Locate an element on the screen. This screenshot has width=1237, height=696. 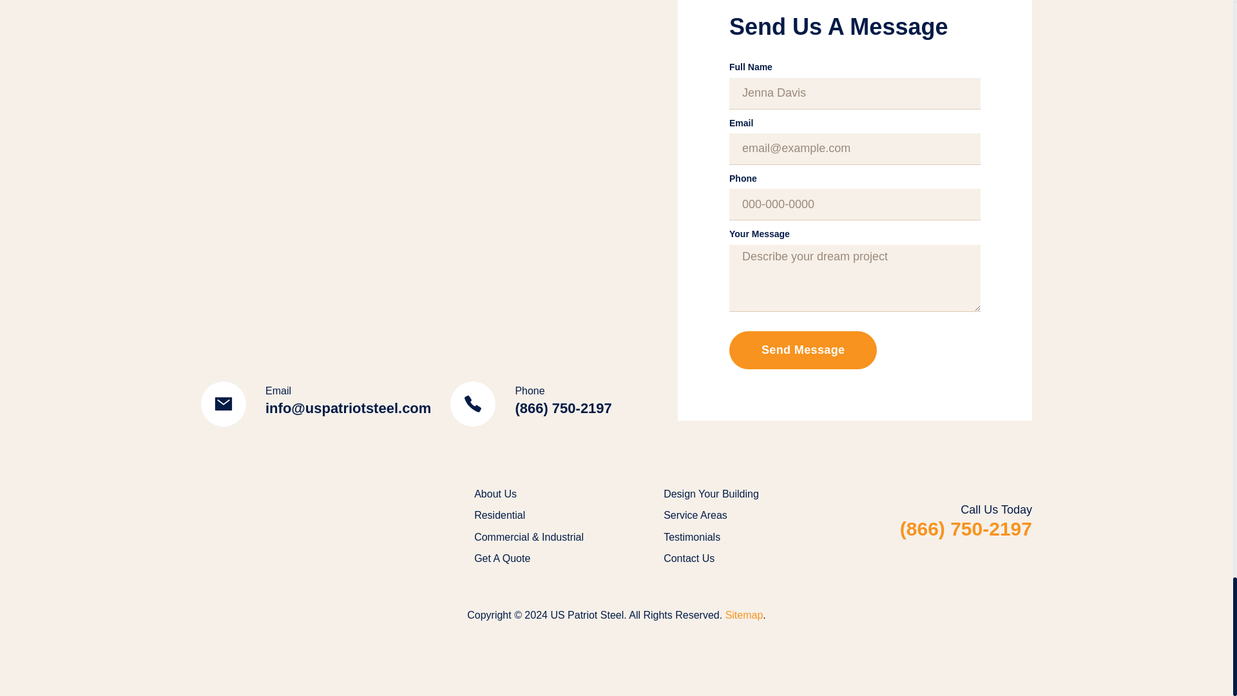
Call Us is located at coordinates (530, 403).